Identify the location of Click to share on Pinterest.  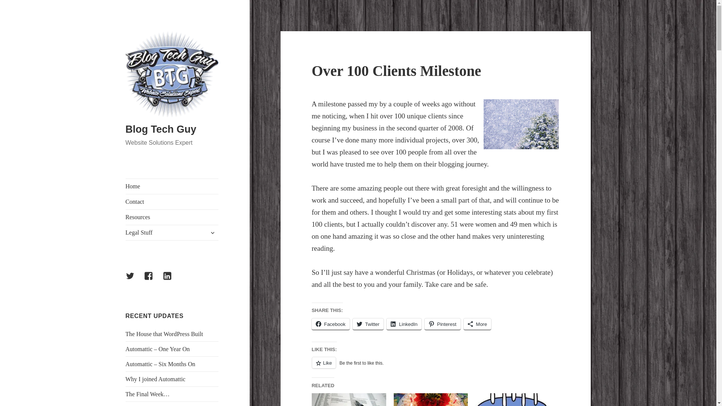
(442, 324).